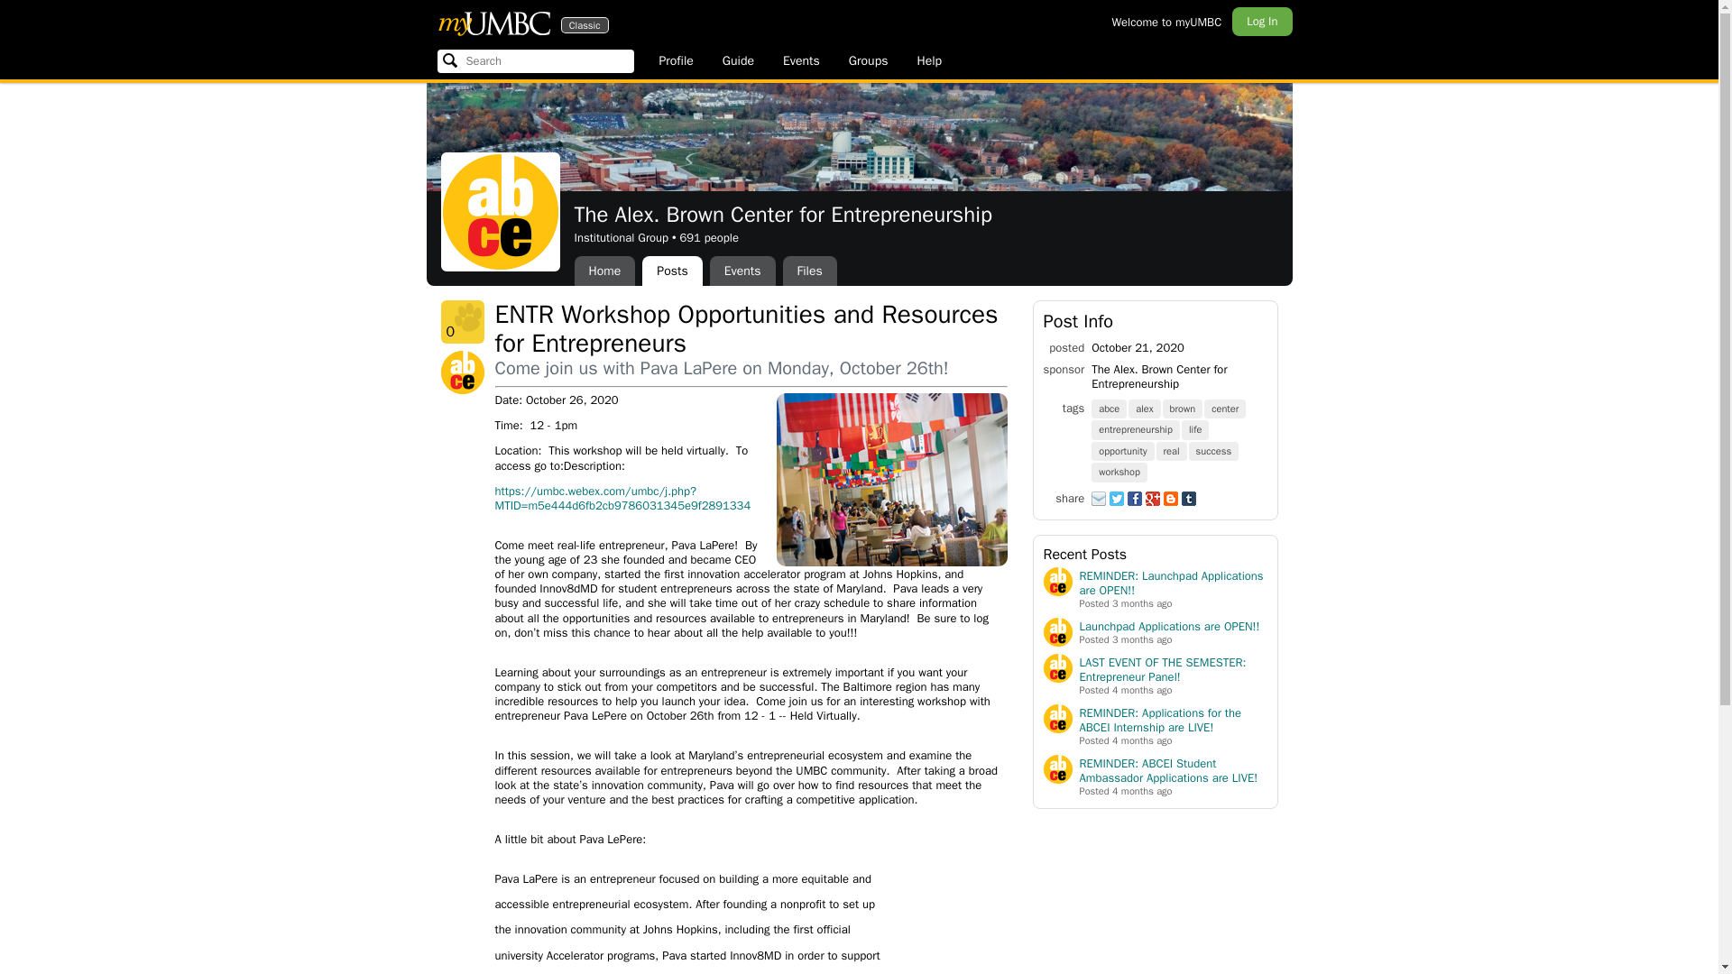 The image size is (1732, 974). I want to click on Log In, so click(1261, 21).